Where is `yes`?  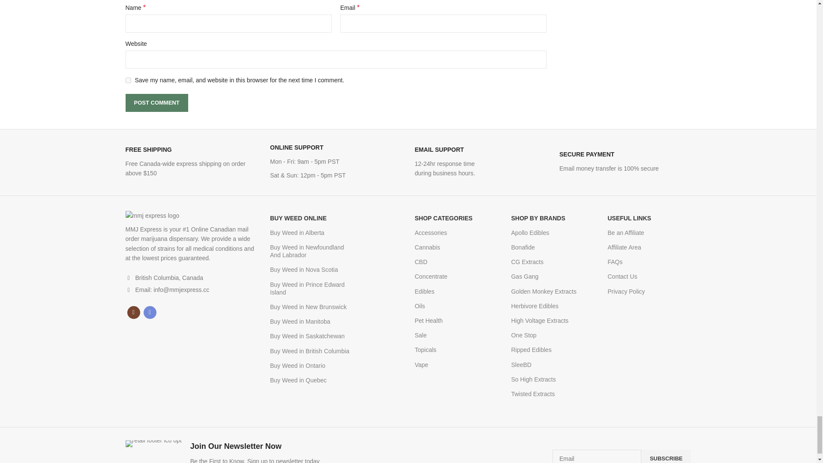 yes is located at coordinates (128, 81).